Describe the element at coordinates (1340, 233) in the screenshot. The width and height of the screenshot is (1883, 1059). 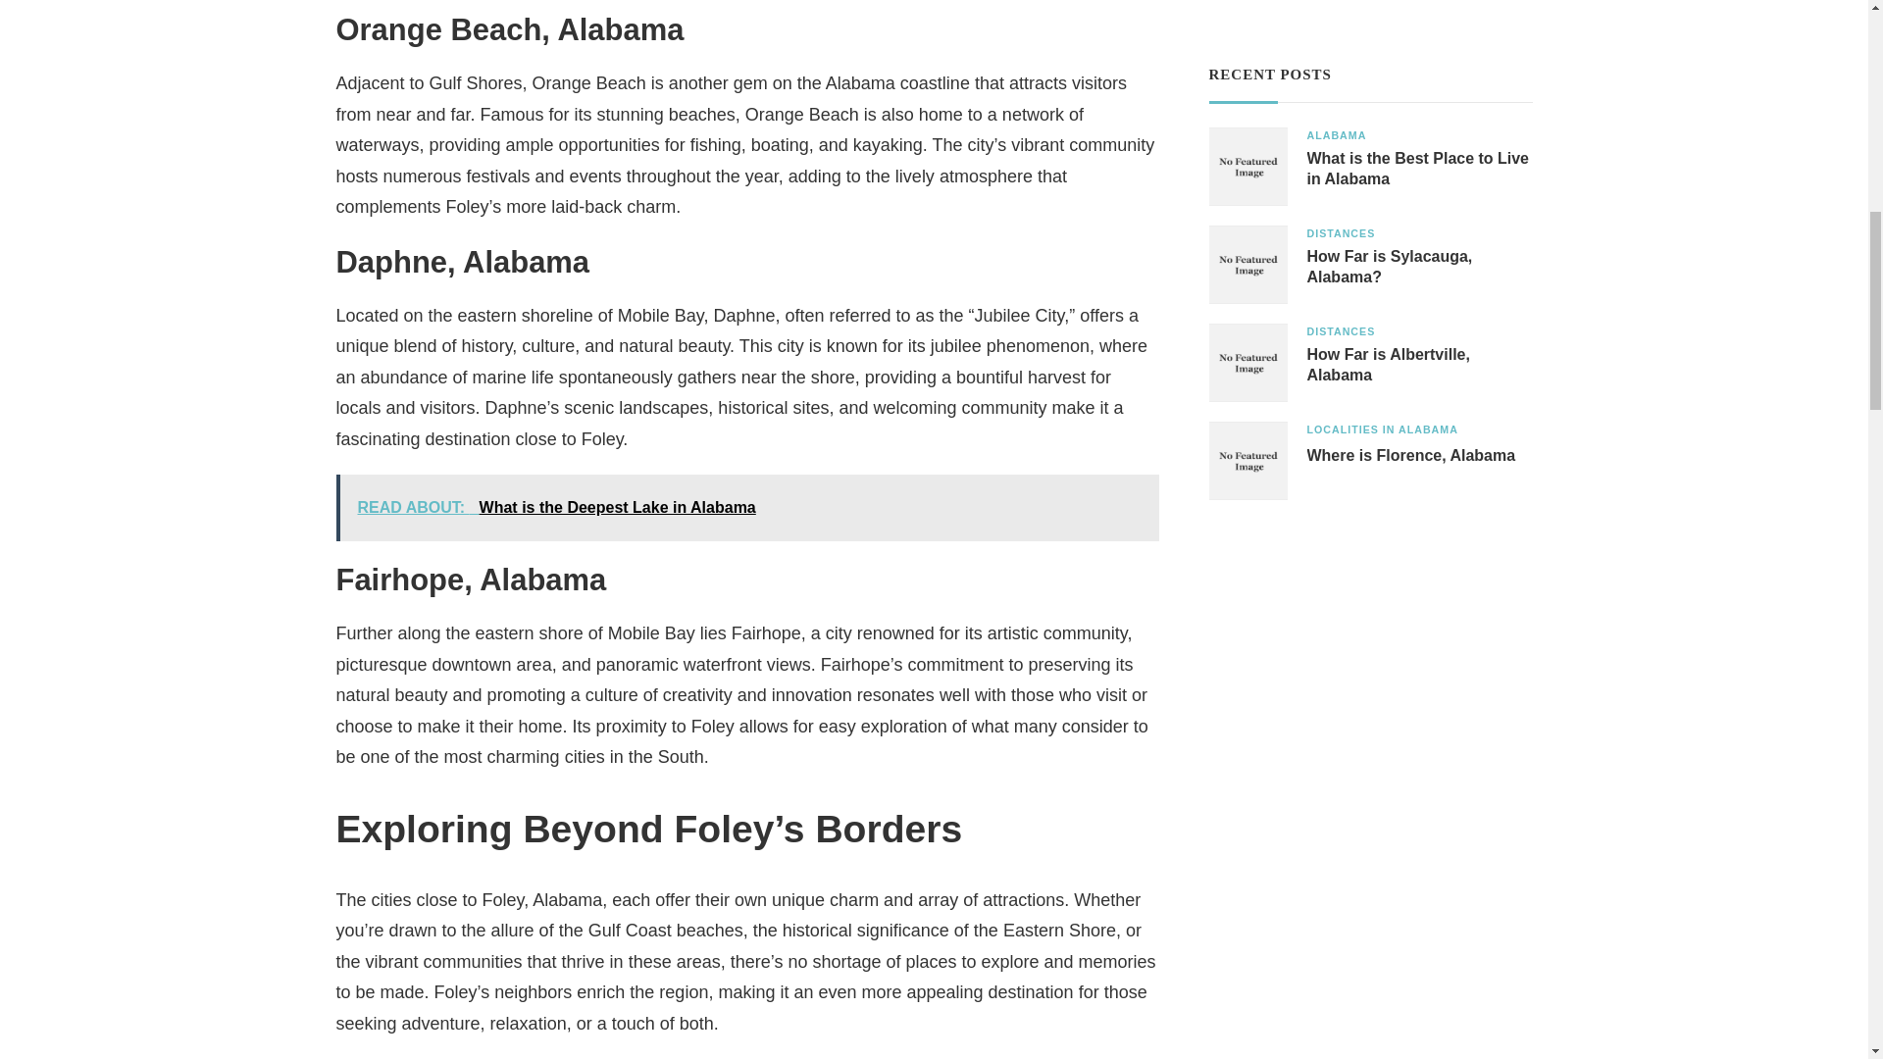
I see `DISTANCES` at that location.